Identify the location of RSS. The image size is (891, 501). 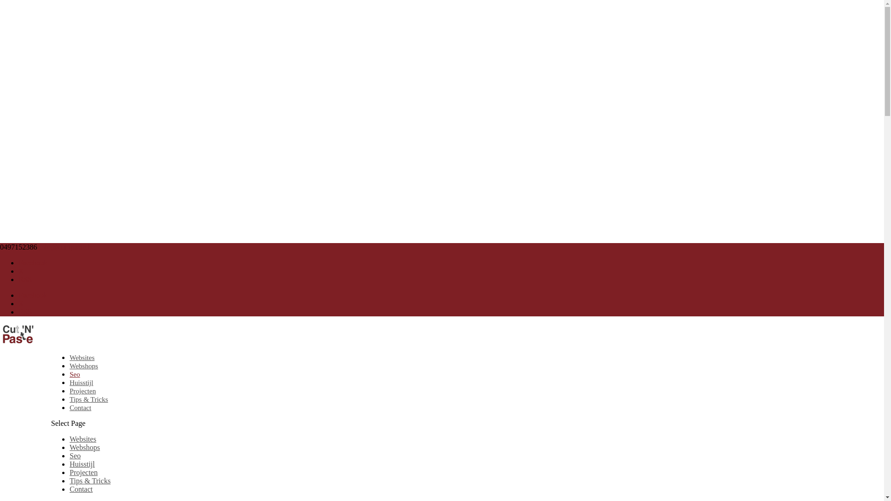
(25, 279).